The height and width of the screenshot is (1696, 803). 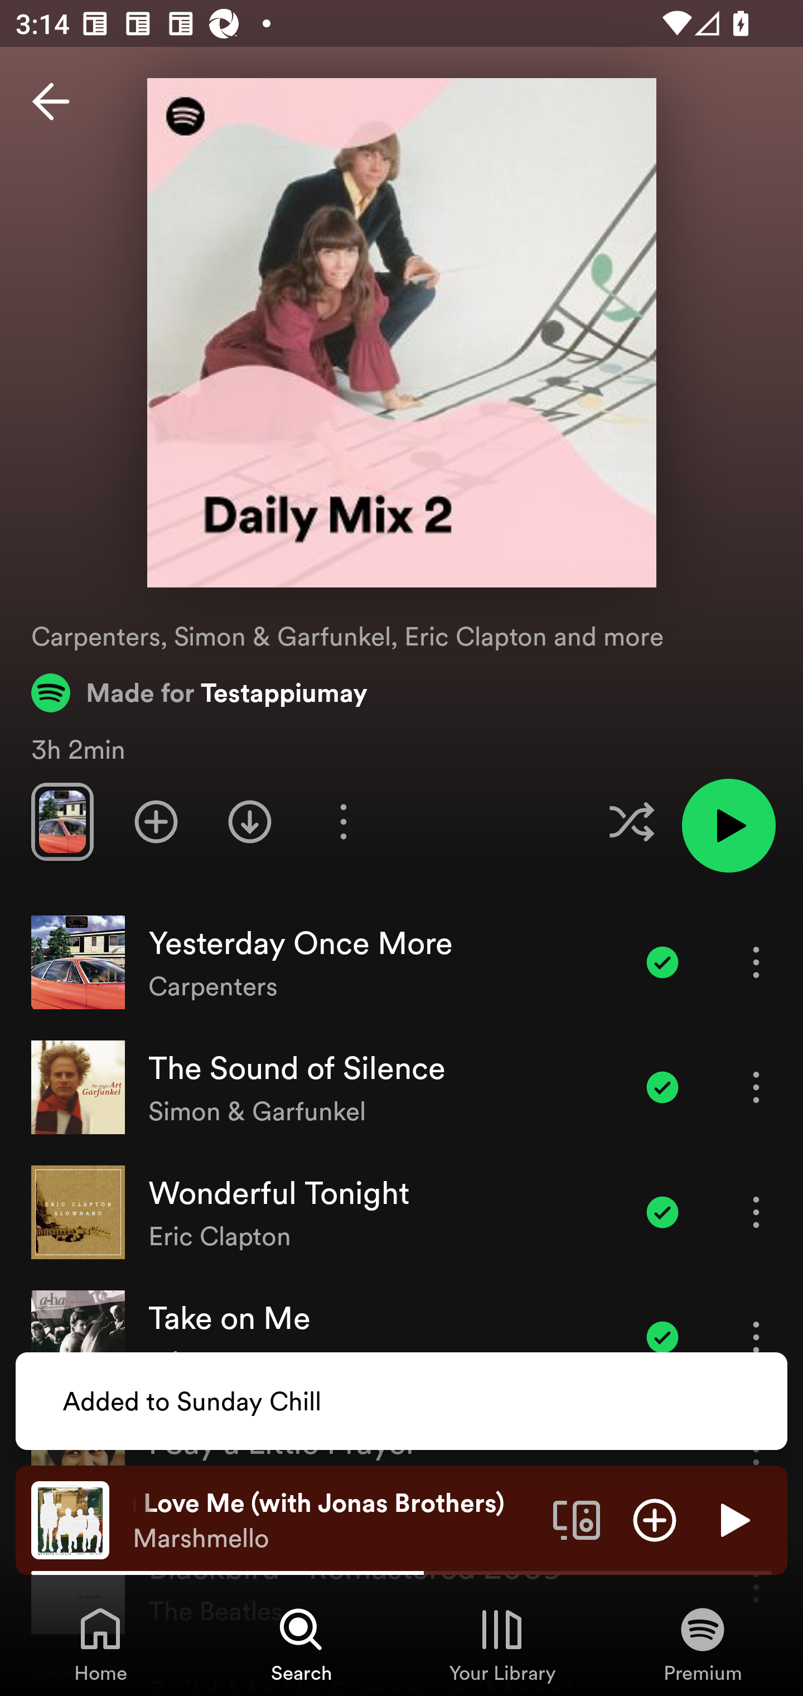 What do you see at coordinates (51, 102) in the screenshot?
I see `Back` at bounding box center [51, 102].